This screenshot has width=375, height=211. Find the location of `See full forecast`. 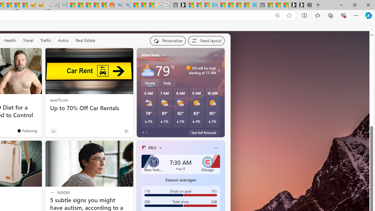

See full forecast is located at coordinates (204, 132).